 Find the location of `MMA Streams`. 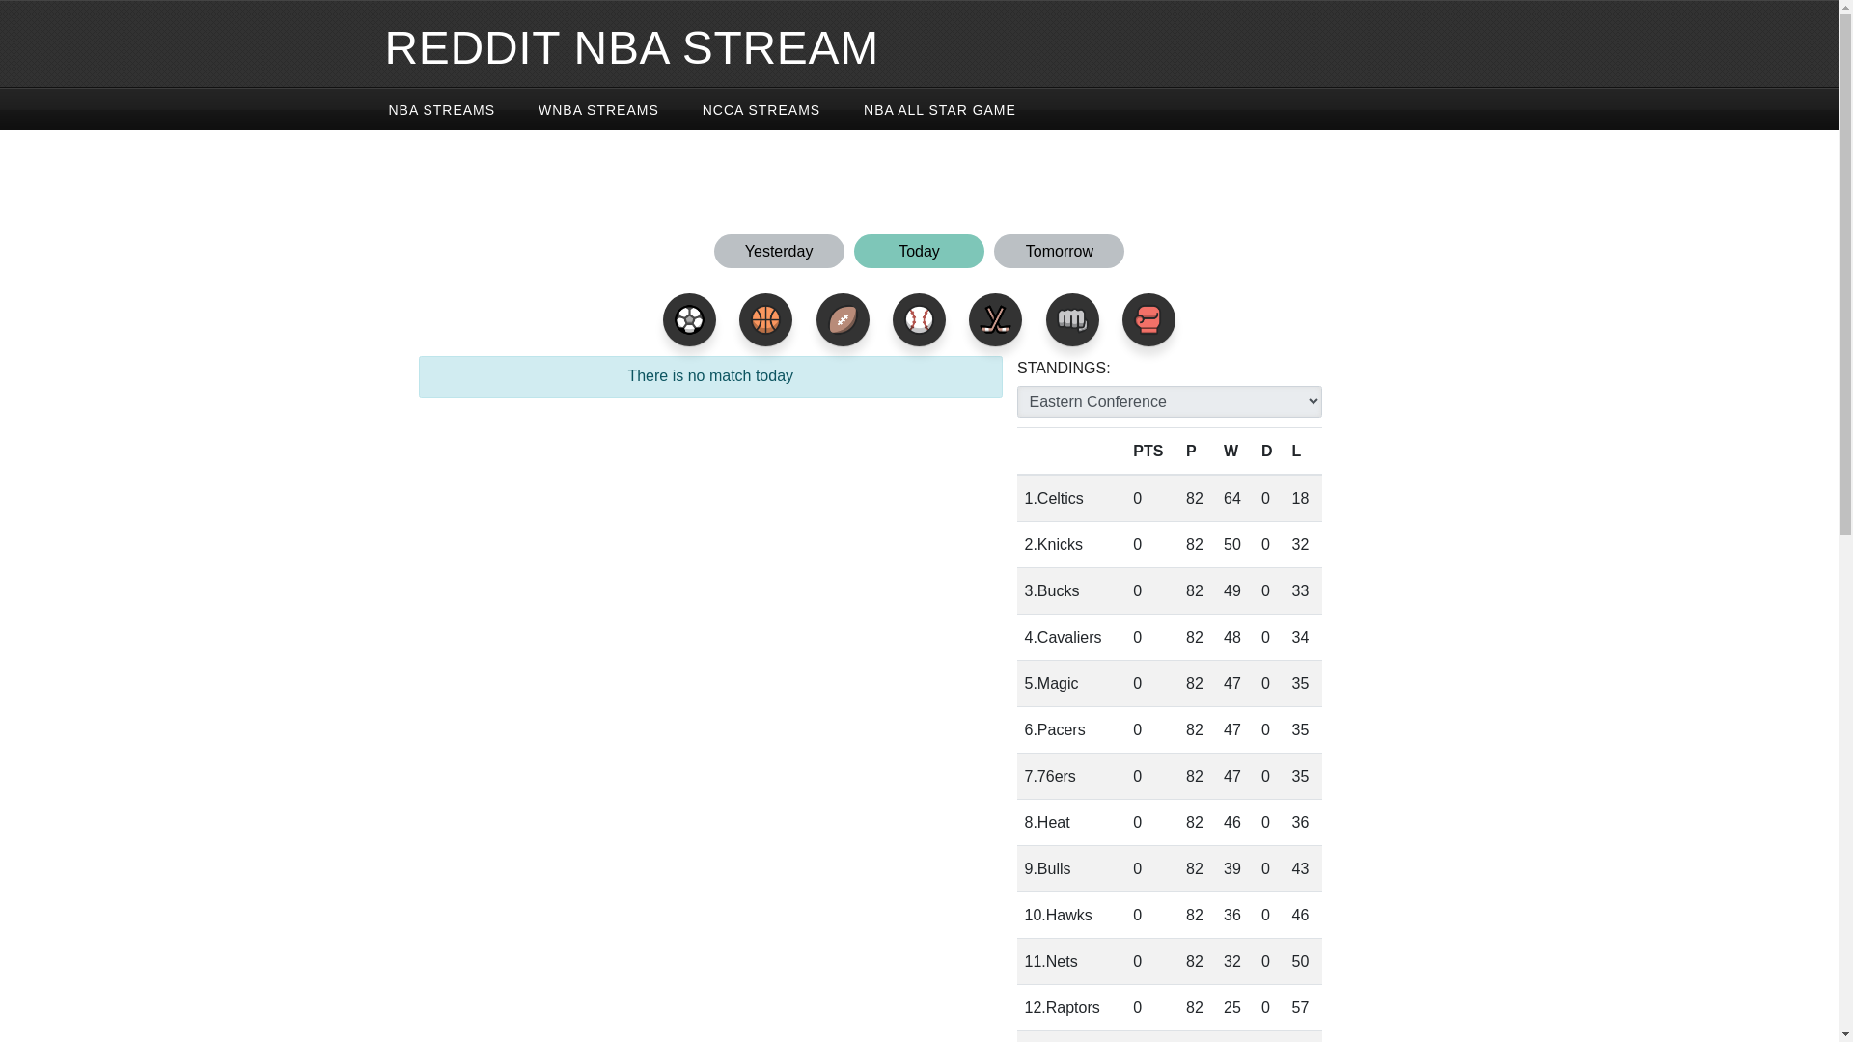

MMA Streams is located at coordinates (1072, 318).